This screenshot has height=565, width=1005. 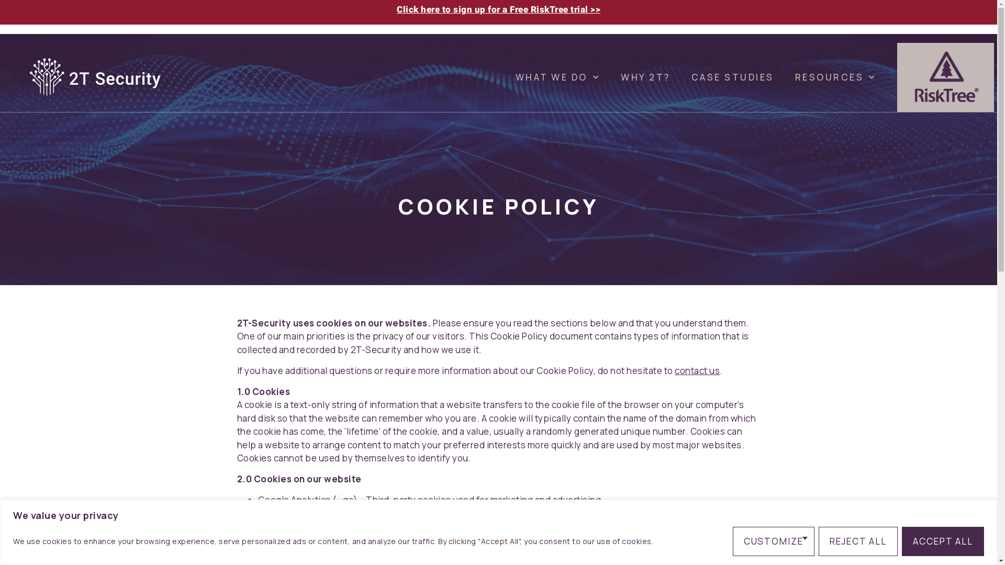 What do you see at coordinates (558, 77) in the screenshot?
I see `WHAT WE DO` at bounding box center [558, 77].